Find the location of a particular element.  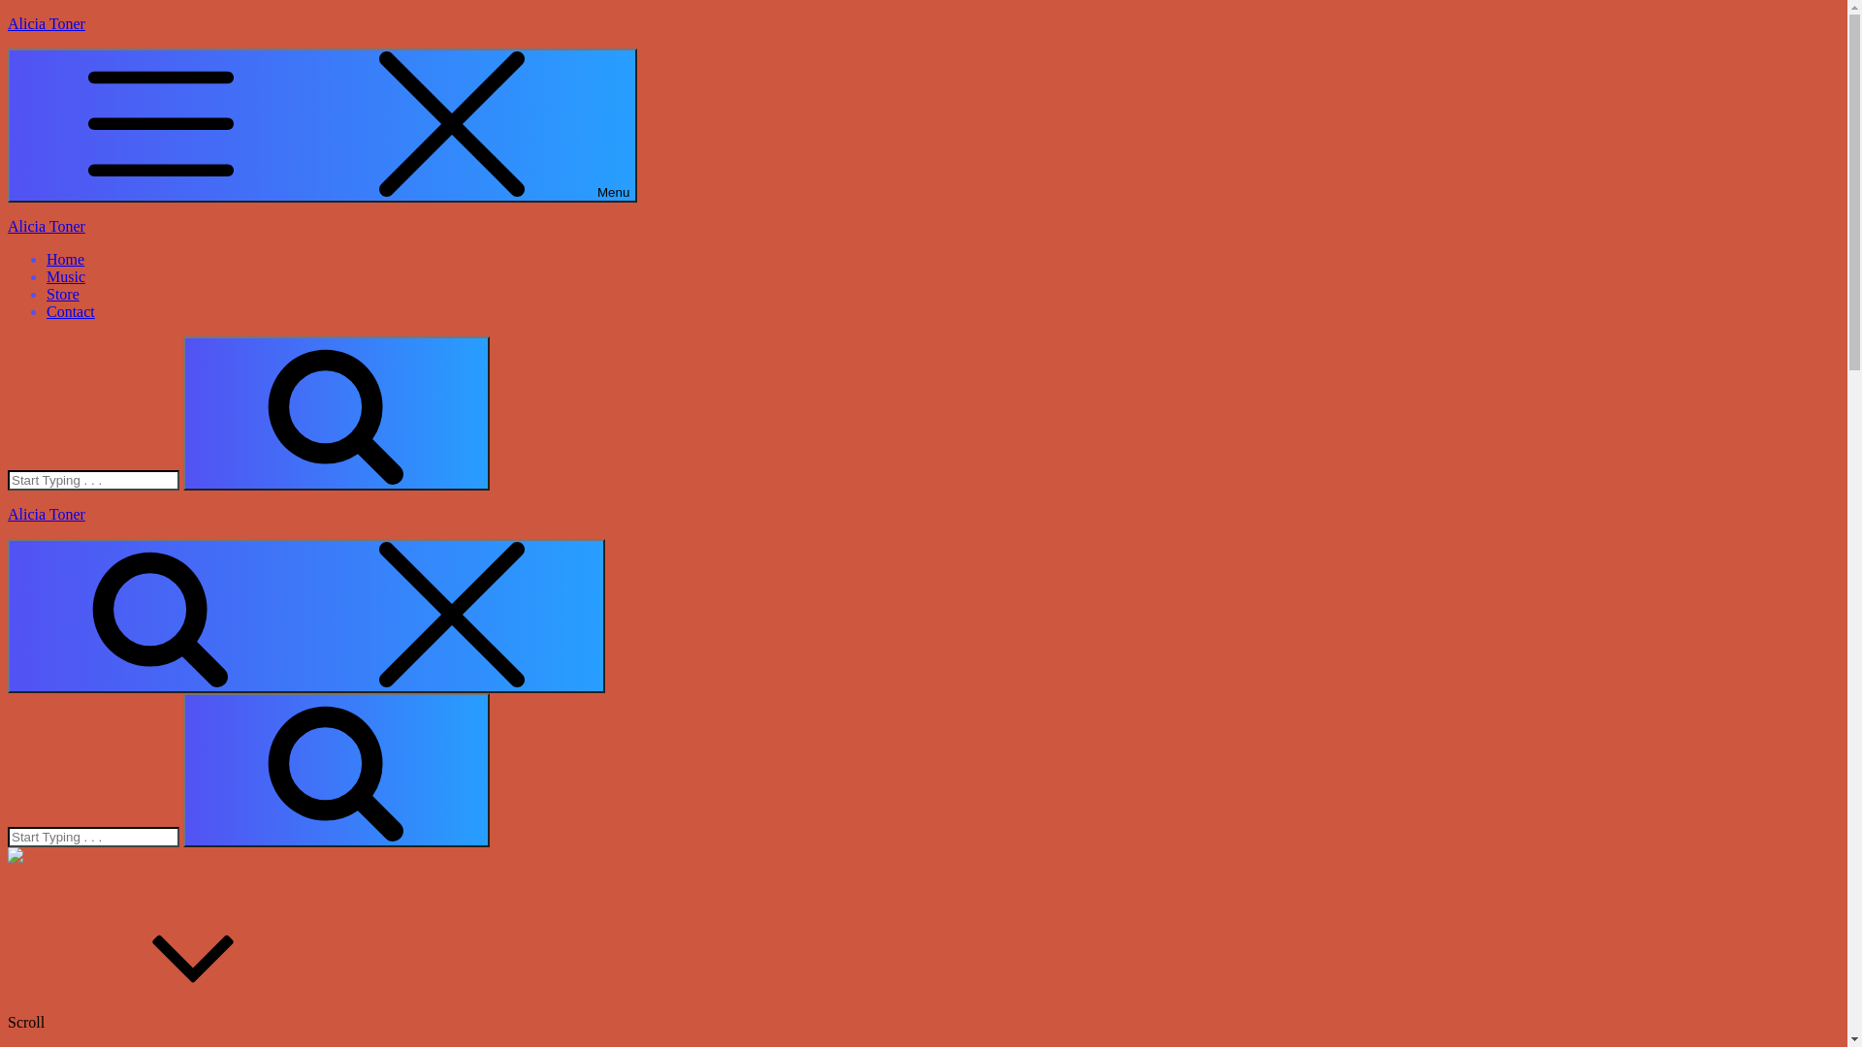

Music is located at coordinates (66, 277).